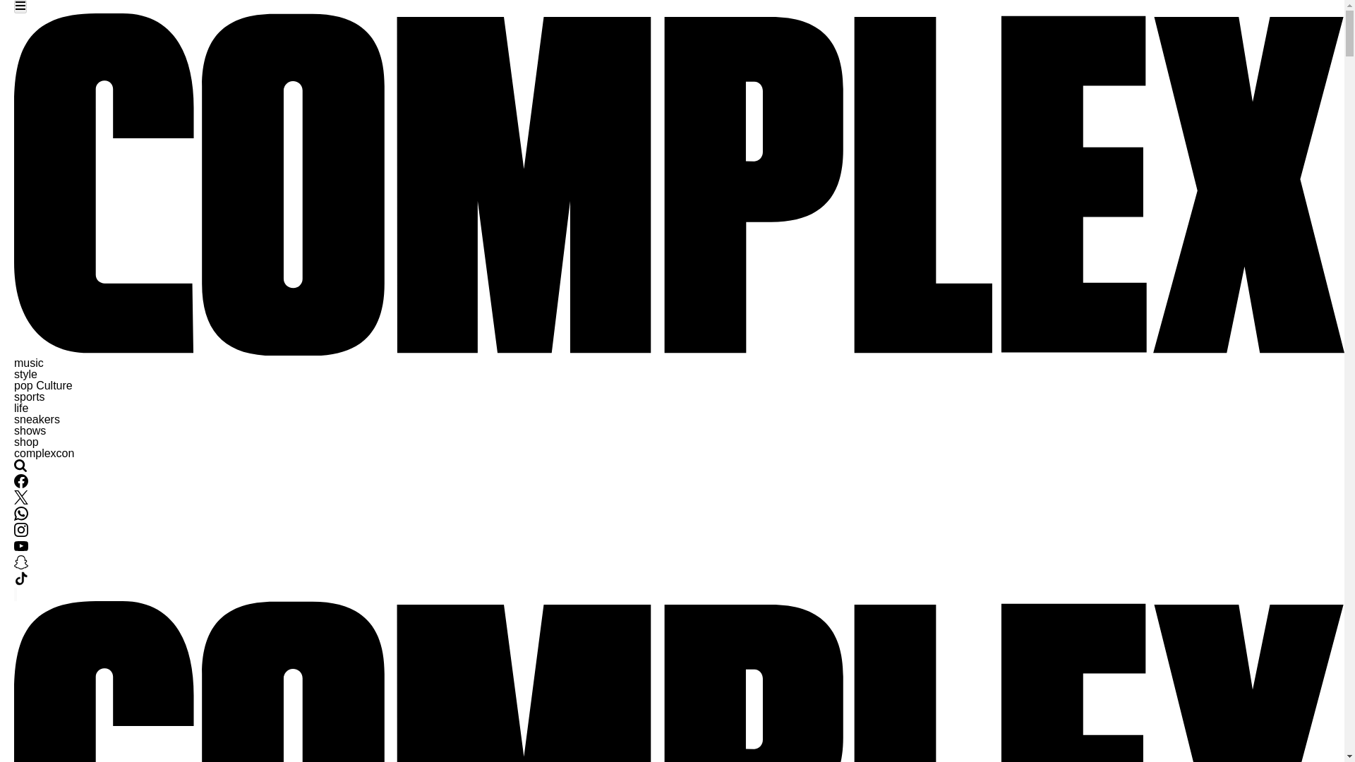 This screenshot has height=762, width=1355. What do you see at coordinates (20, 6) in the screenshot?
I see `hamburger menu` at bounding box center [20, 6].